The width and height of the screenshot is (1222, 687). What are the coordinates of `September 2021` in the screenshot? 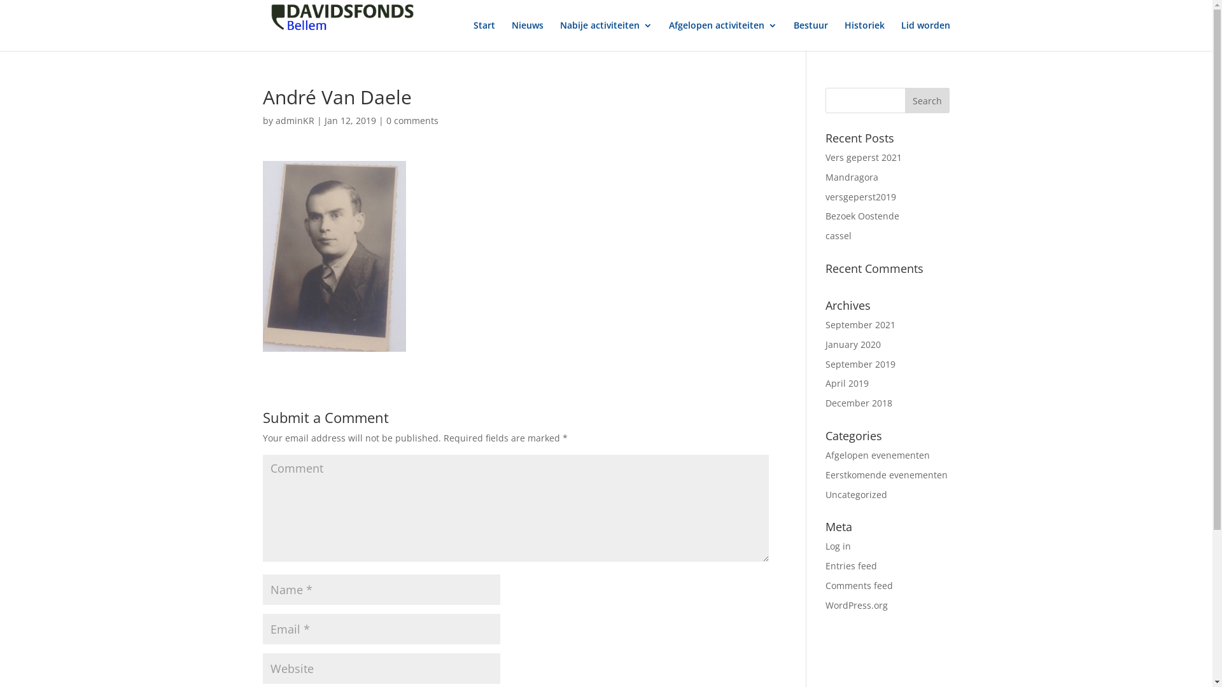 It's located at (860, 324).